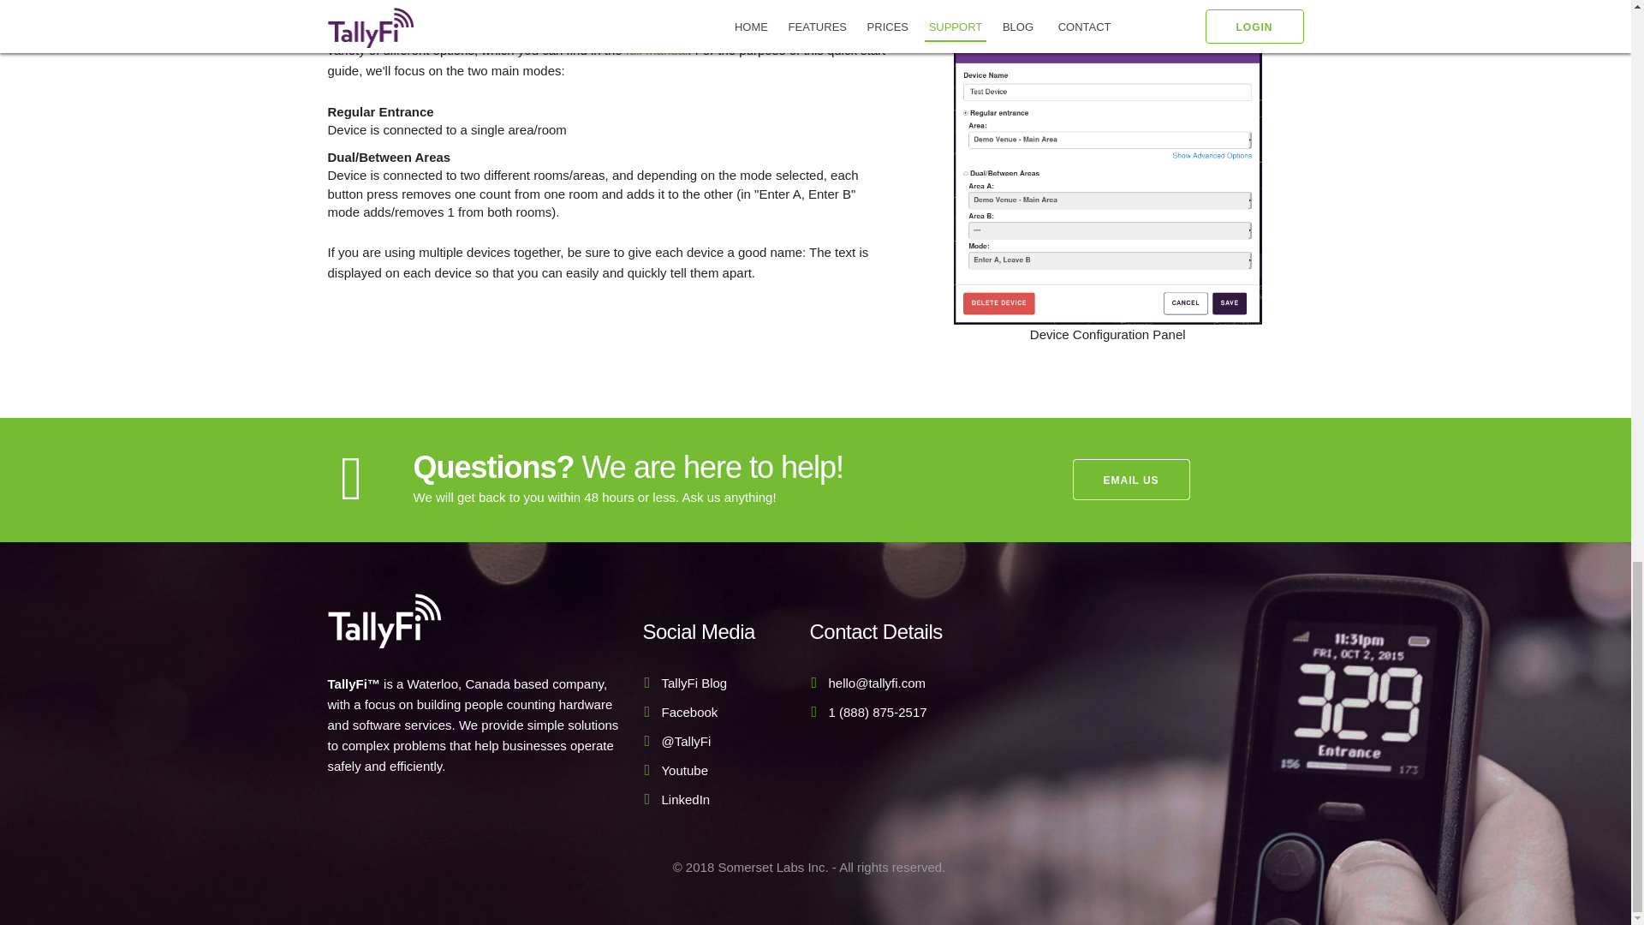  I want to click on LinkedIn, so click(685, 798).